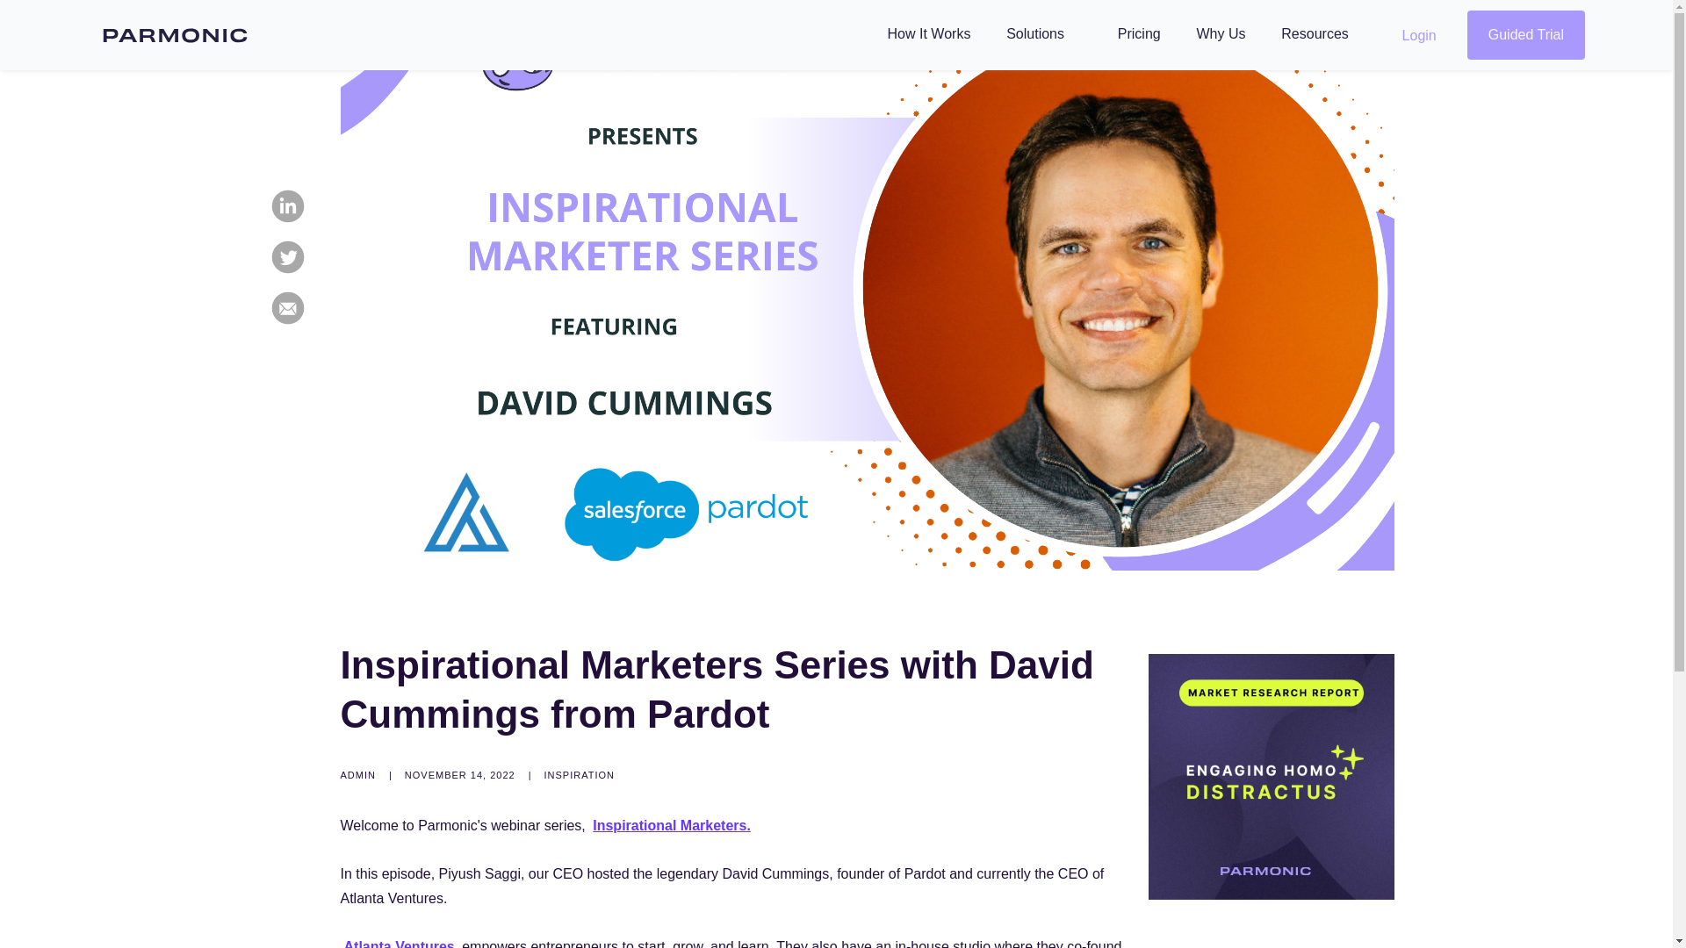 Image resolution: width=1686 pixels, height=948 pixels. Describe the element at coordinates (1221, 33) in the screenshot. I see `Why Us` at that location.